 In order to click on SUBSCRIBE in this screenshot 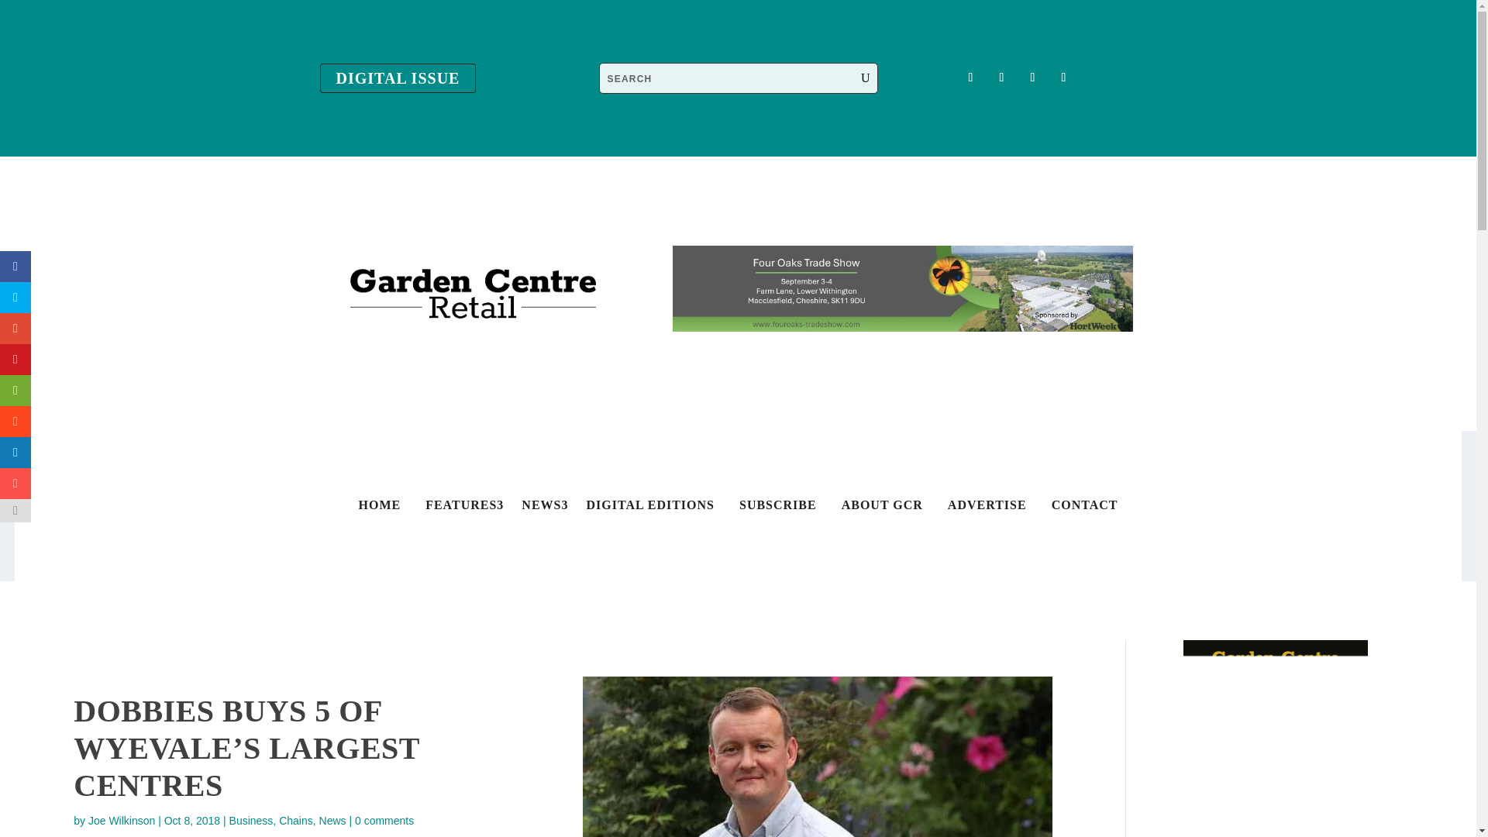, I will do `click(778, 508)`.